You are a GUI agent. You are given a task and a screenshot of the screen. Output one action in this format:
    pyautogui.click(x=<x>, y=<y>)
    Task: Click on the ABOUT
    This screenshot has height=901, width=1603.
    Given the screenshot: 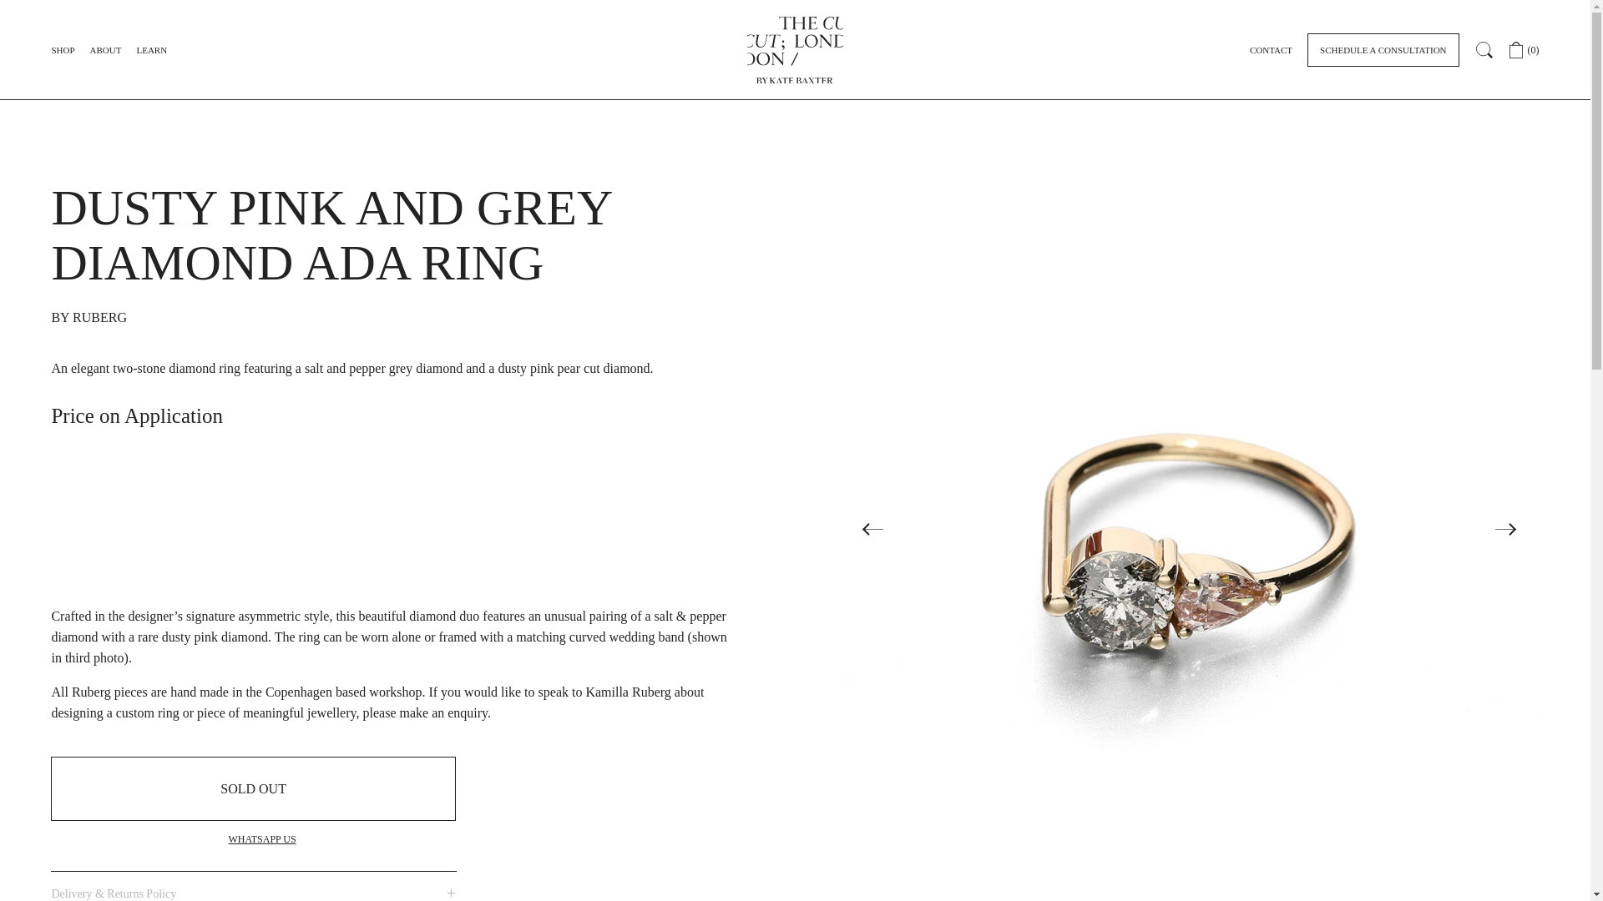 What is the action you would take?
    pyautogui.click(x=105, y=50)
    